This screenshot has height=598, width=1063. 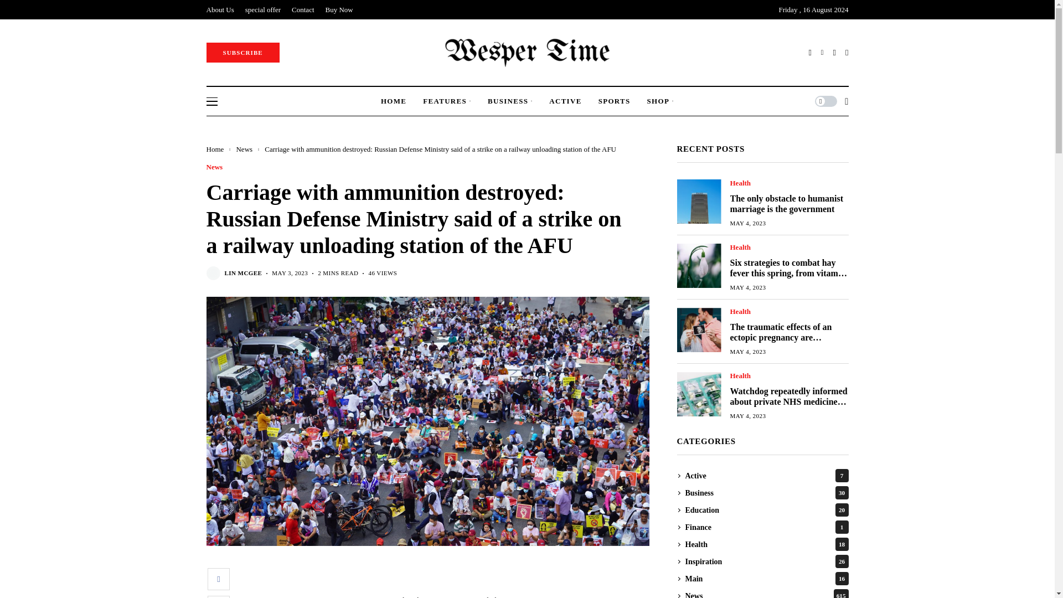 I want to click on Buy Now, so click(x=339, y=9).